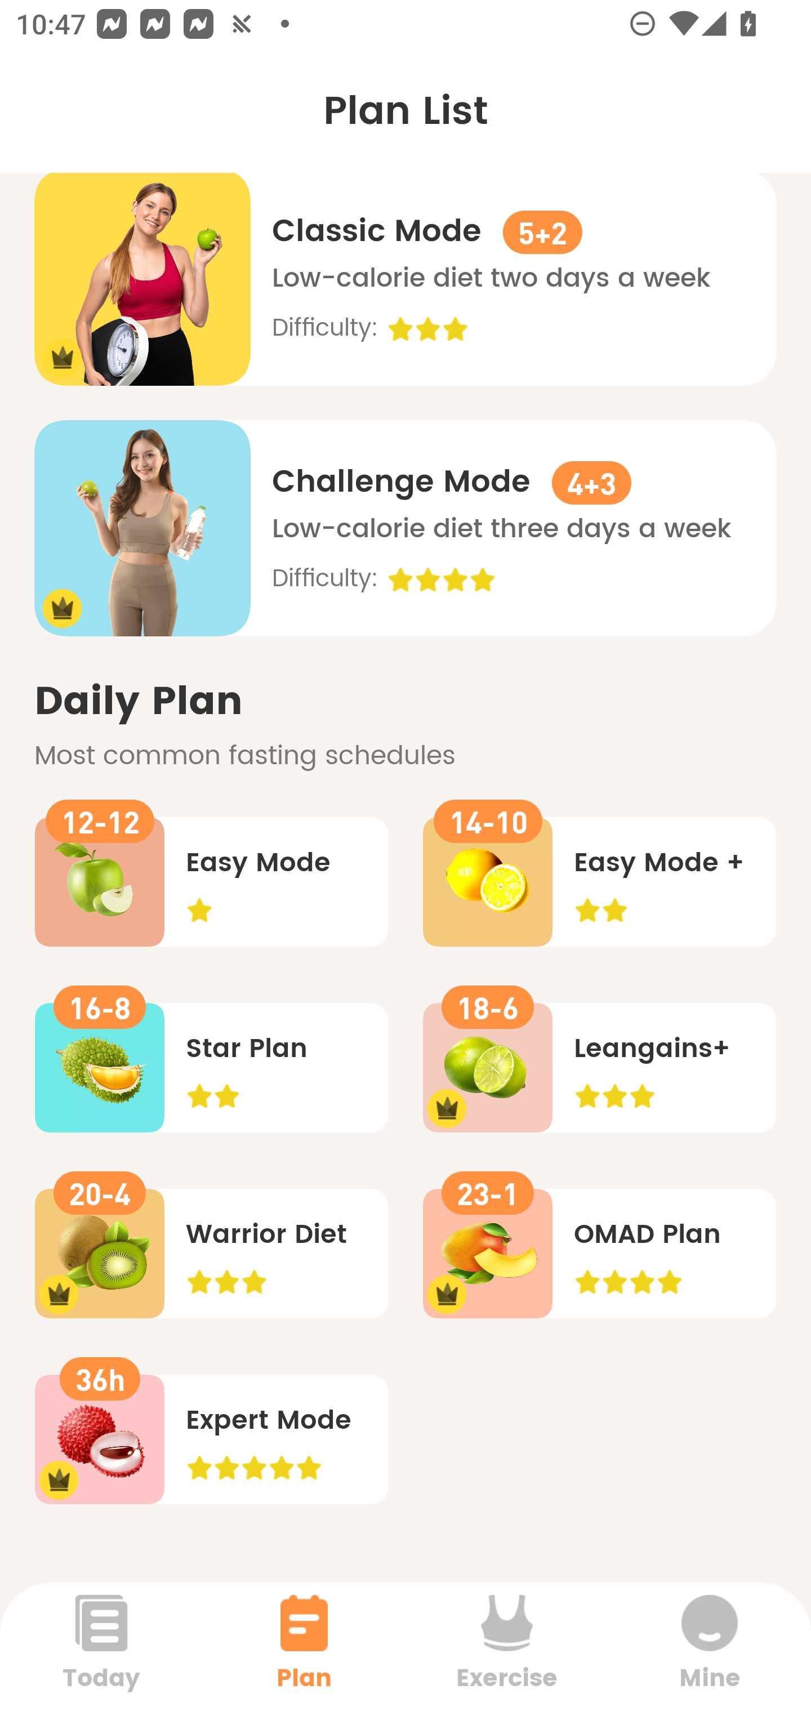 The width and height of the screenshot is (811, 1712). Describe the element at coordinates (507, 1647) in the screenshot. I see `Exercise` at that location.